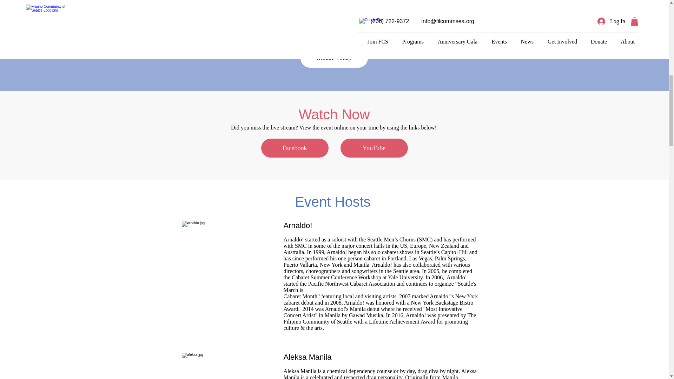 The width and height of the screenshot is (674, 379). What do you see at coordinates (334, 58) in the screenshot?
I see `Donate Today` at bounding box center [334, 58].